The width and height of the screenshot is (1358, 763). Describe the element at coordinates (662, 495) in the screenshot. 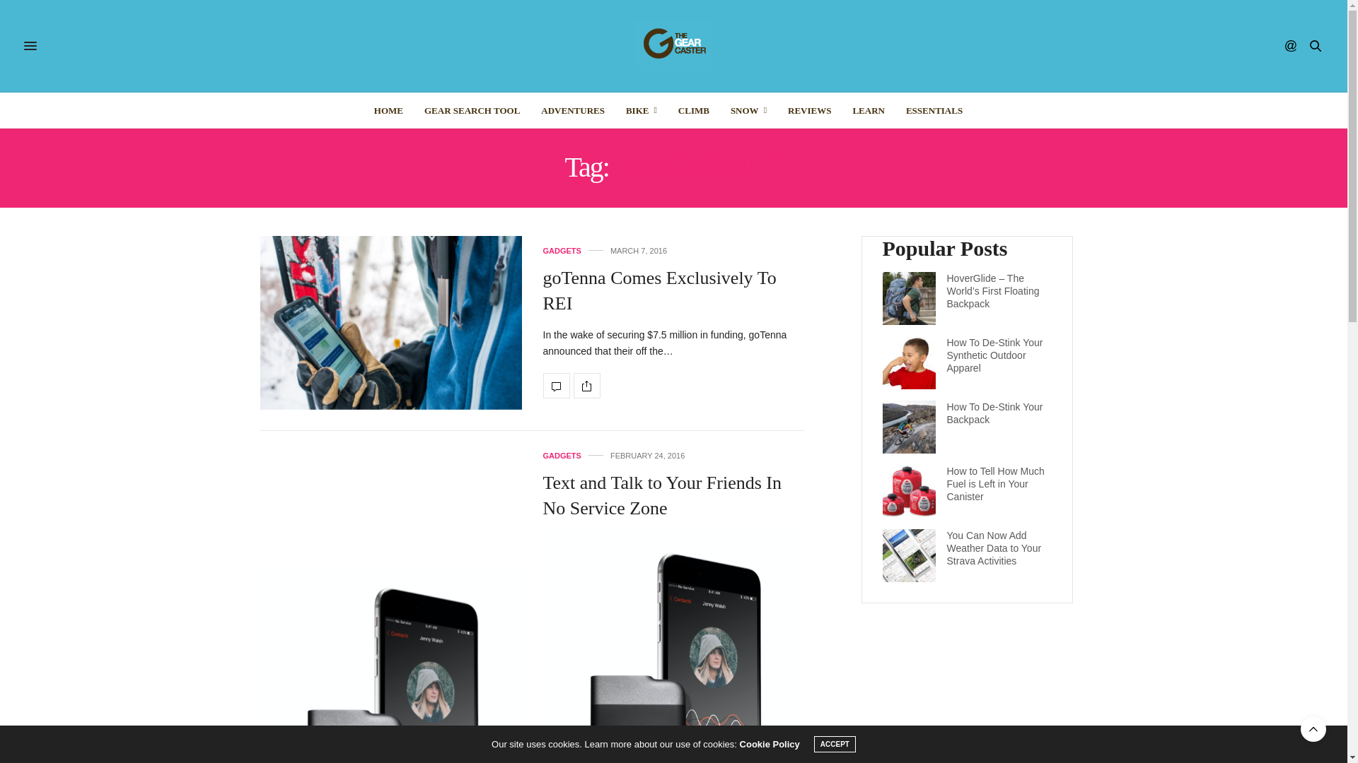

I see `Text and Talk to Your Friends In No Service Zone` at that location.